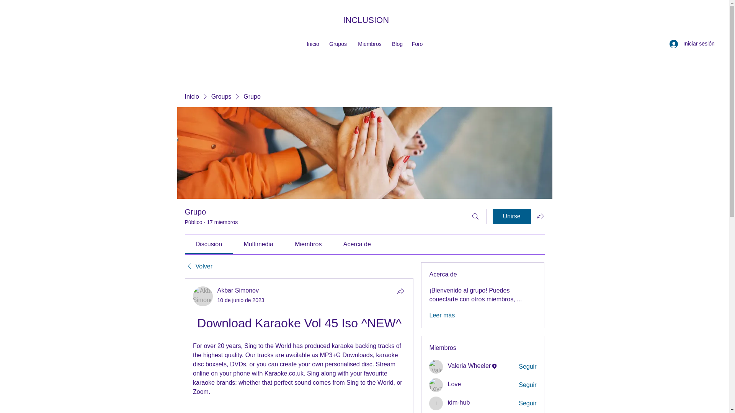  I want to click on Seguir, so click(528, 403).